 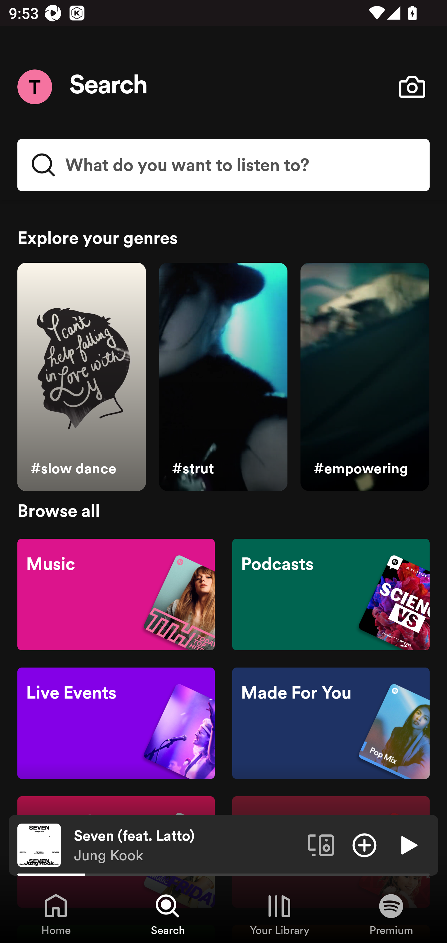 What do you see at coordinates (364, 377) in the screenshot?
I see `#empowering` at bounding box center [364, 377].